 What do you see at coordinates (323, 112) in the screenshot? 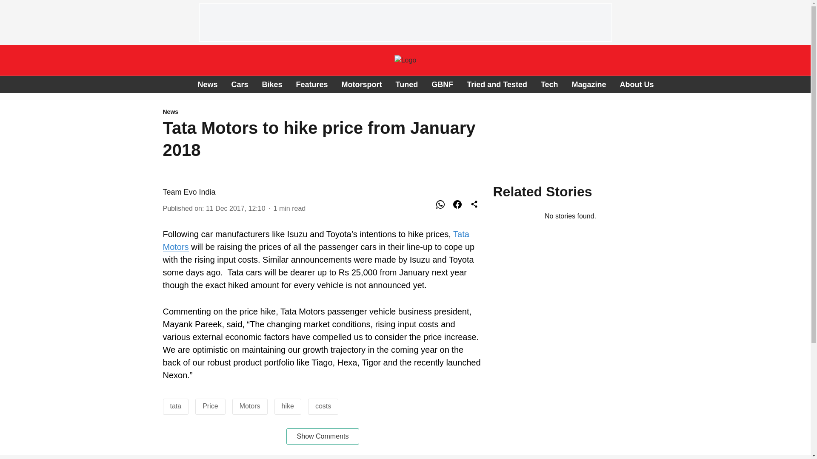
I see `News` at bounding box center [323, 112].